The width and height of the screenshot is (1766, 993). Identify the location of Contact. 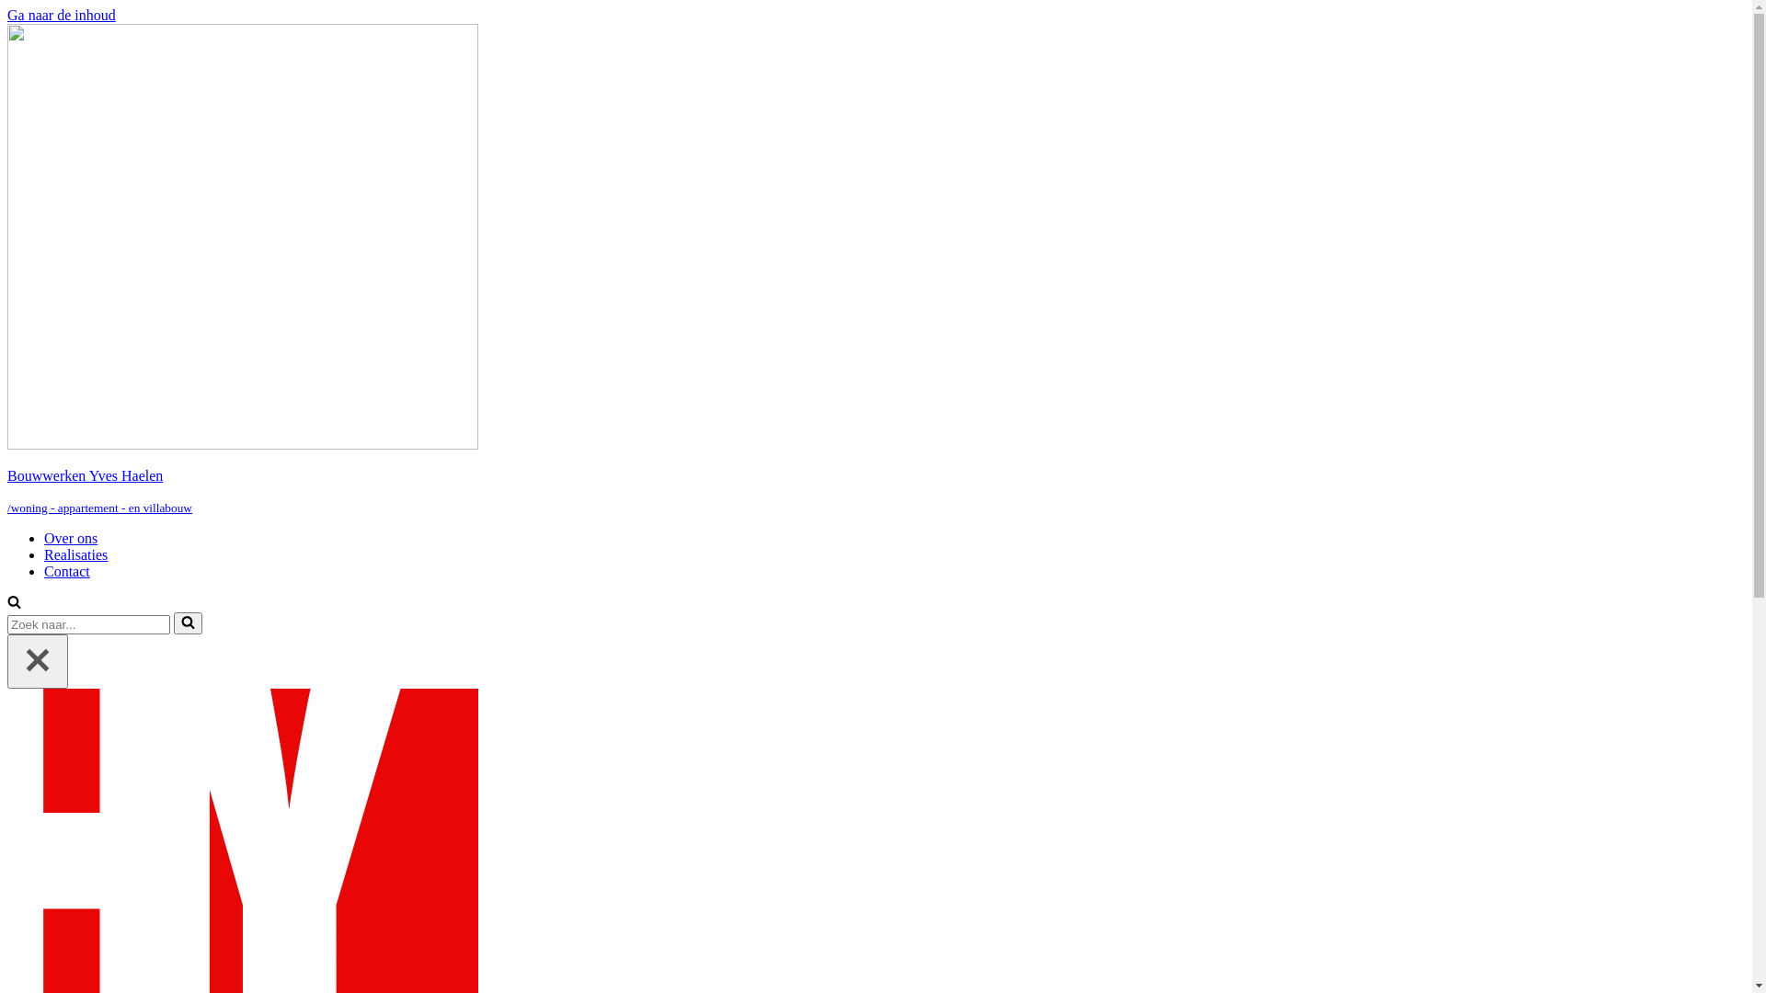
(67, 571).